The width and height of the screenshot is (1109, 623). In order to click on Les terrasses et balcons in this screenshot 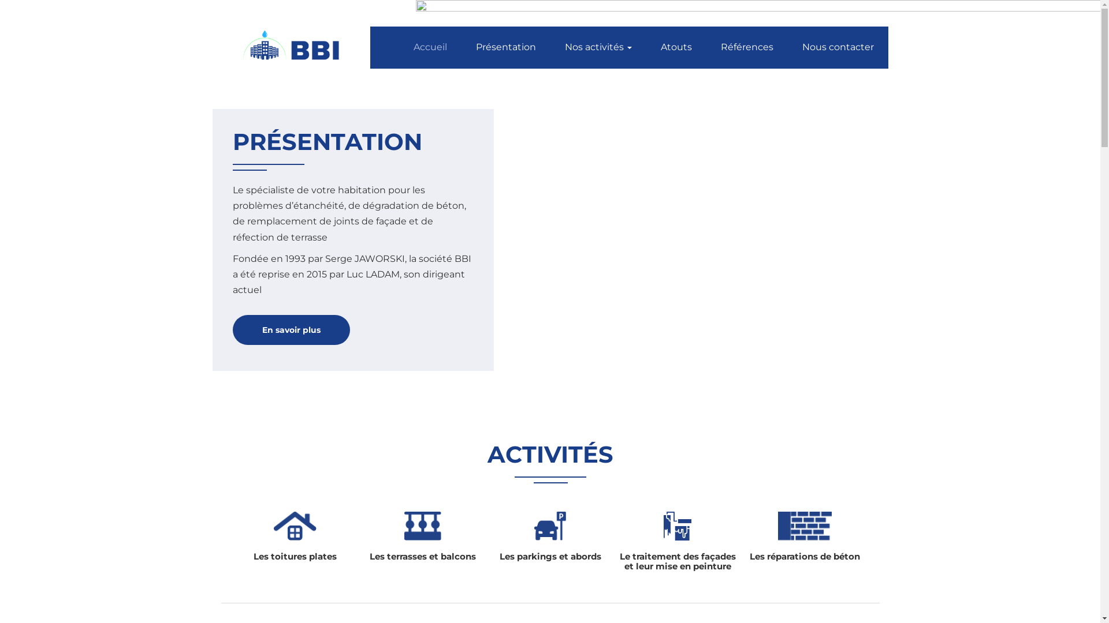, I will do `click(423, 541)`.